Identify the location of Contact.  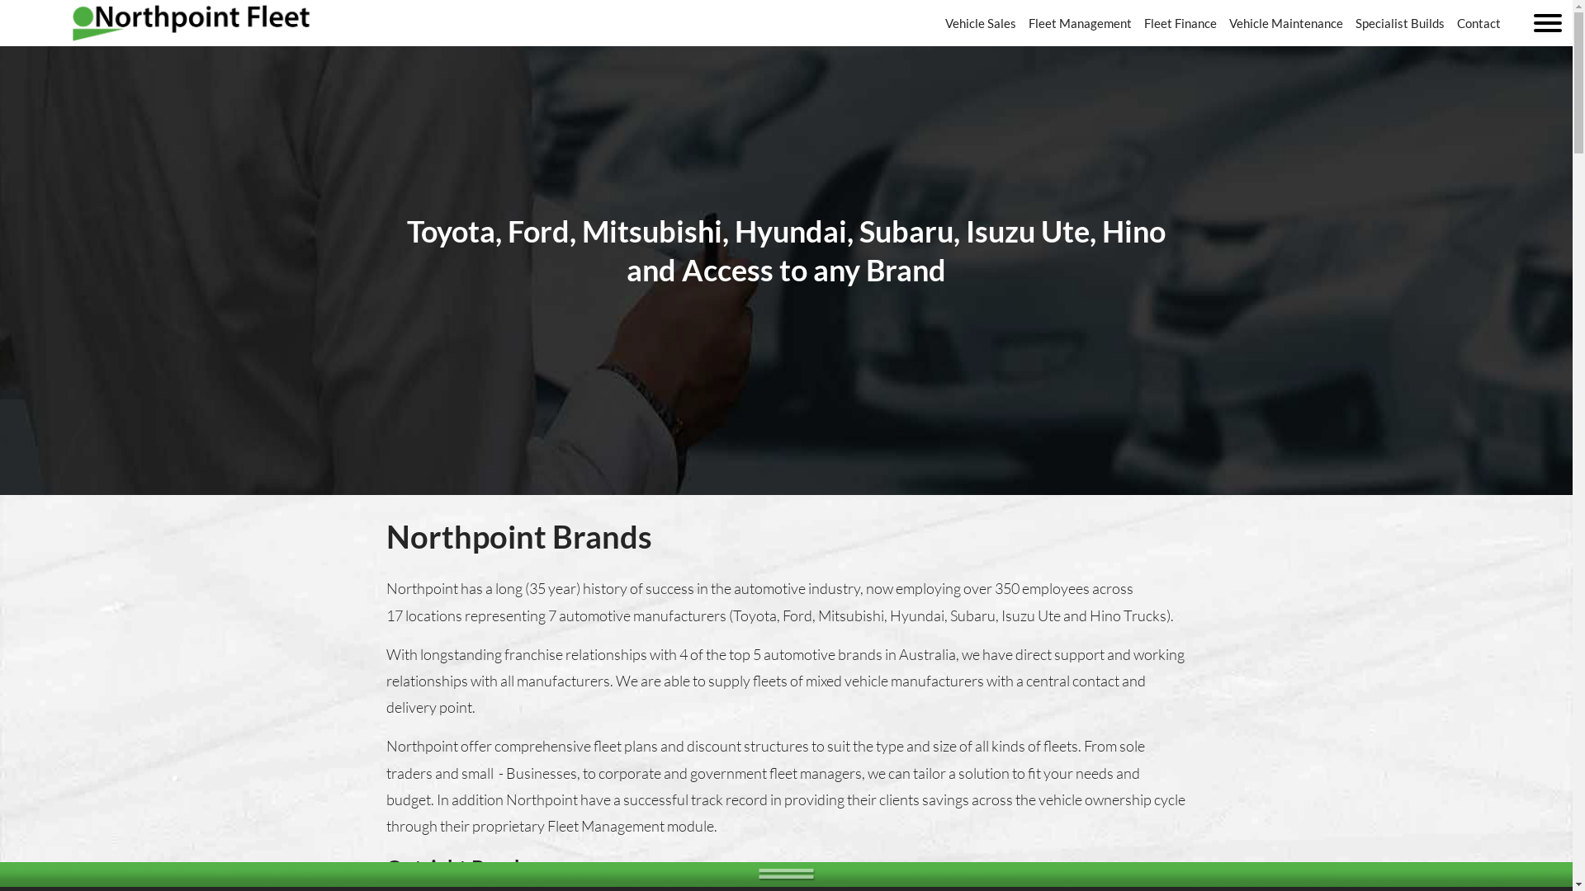
(1479, 23).